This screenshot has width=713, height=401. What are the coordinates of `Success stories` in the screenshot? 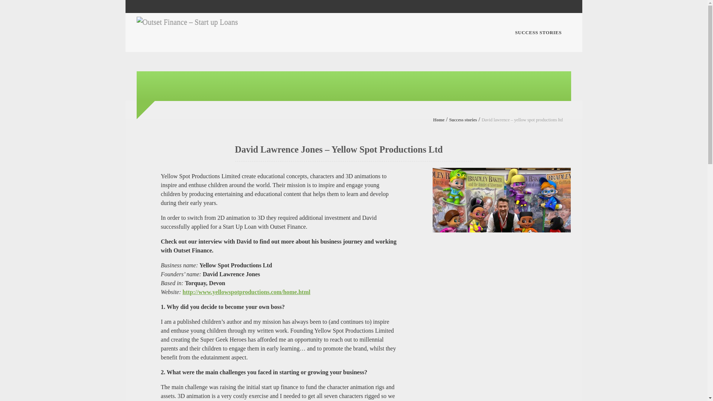 It's located at (463, 120).